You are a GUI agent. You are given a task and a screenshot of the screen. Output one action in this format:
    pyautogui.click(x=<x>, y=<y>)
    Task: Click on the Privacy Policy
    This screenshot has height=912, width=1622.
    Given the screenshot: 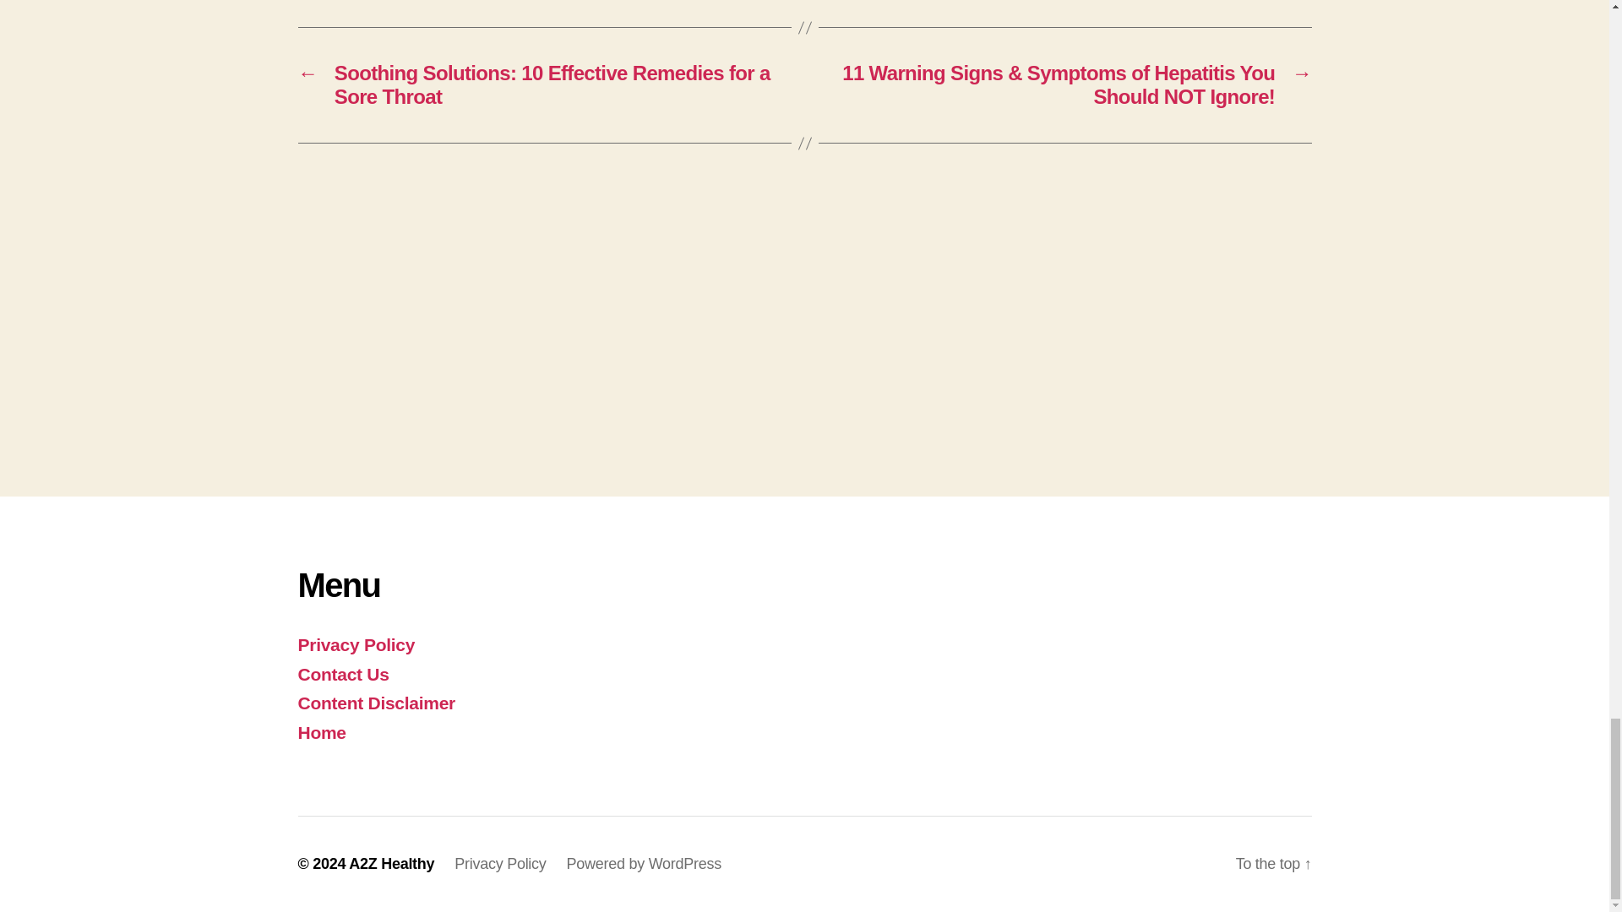 What is the action you would take?
    pyautogui.click(x=356, y=644)
    